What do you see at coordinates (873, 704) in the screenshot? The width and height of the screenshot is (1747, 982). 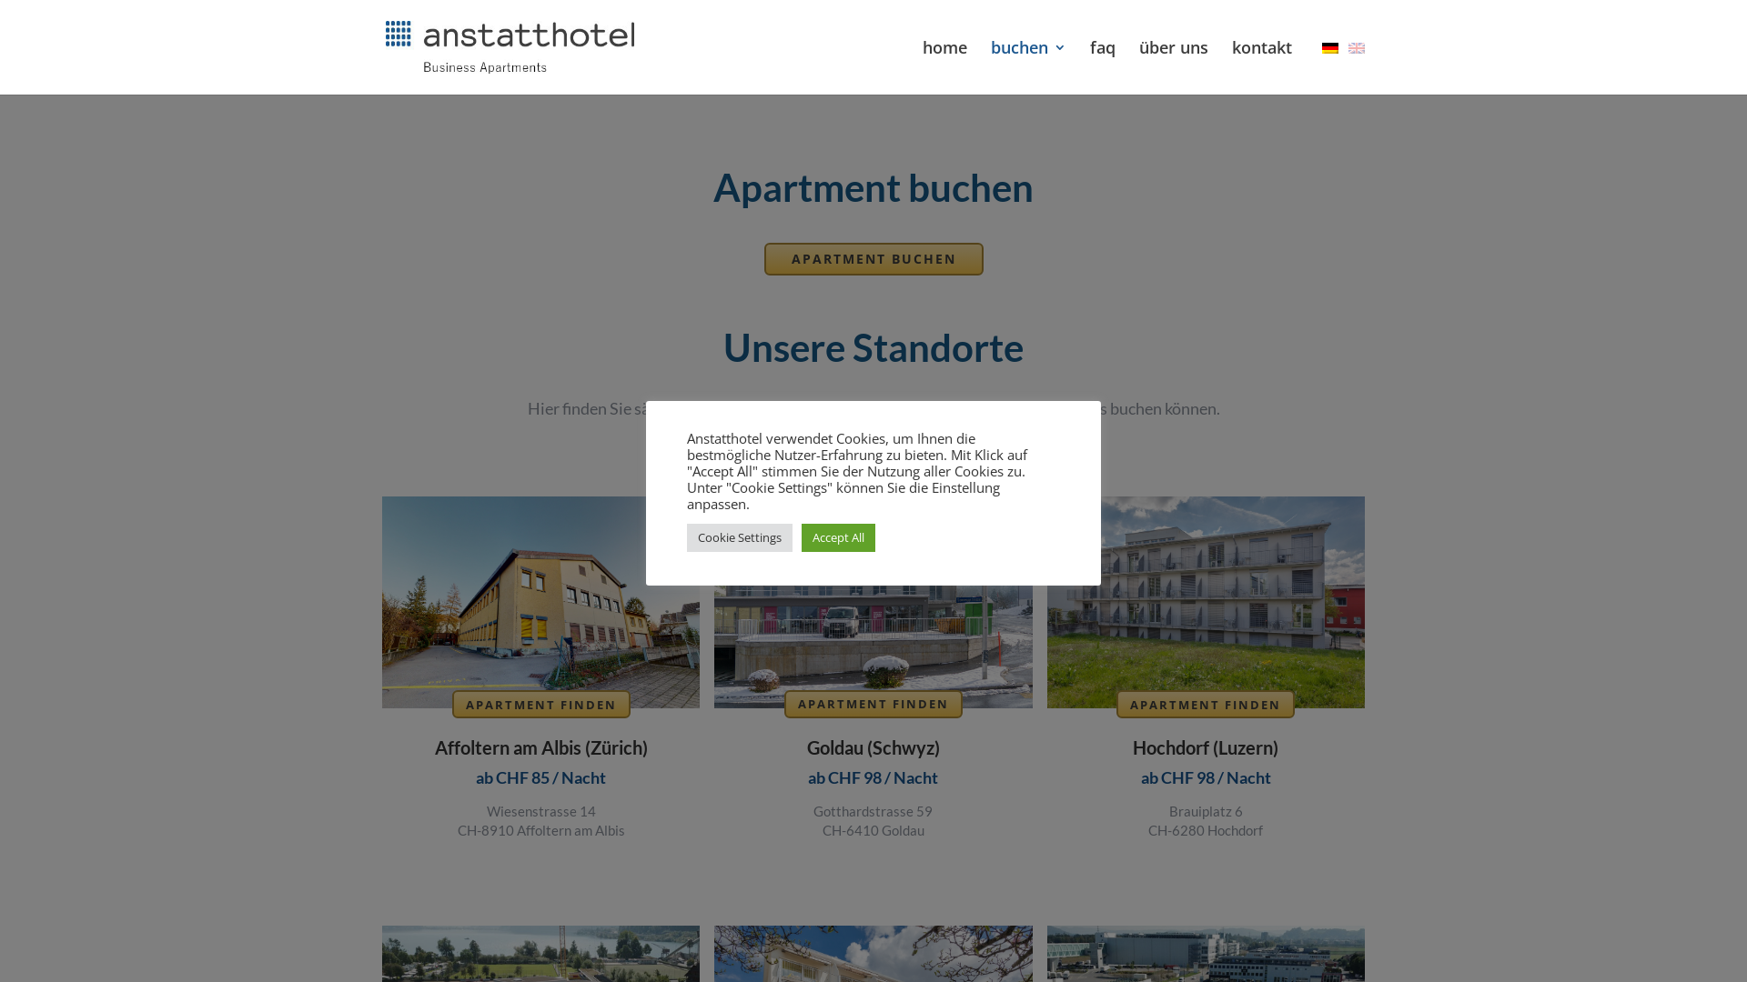 I see `APARTMENT FINDEN` at bounding box center [873, 704].